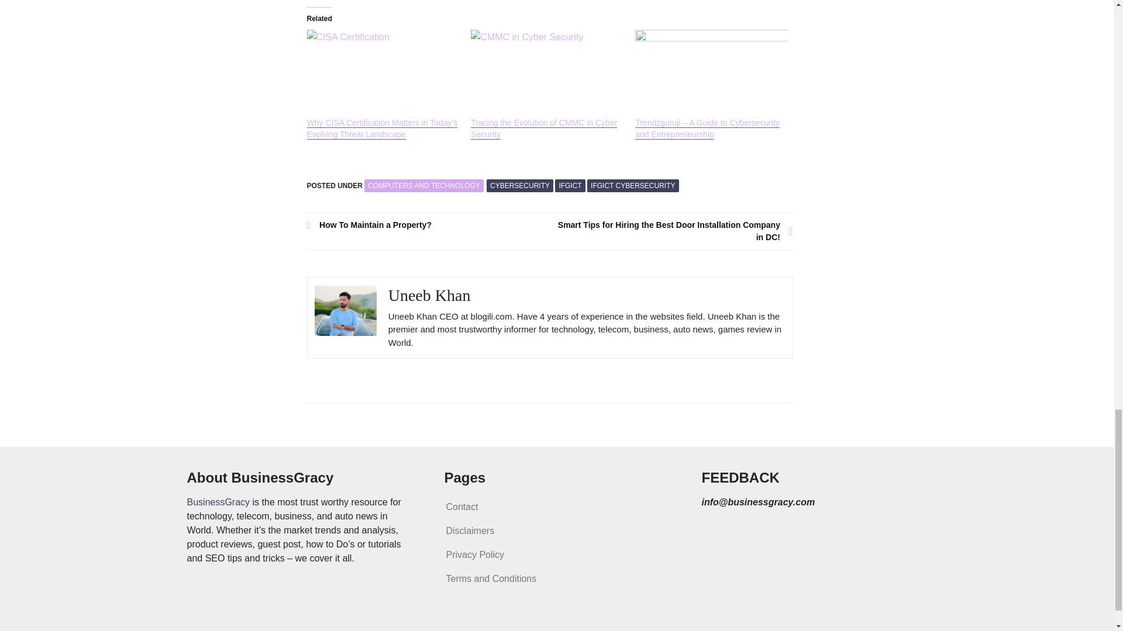  Describe the element at coordinates (543, 129) in the screenshot. I see `Tracing the Evolution of CMMC in Cyber Security` at that location.